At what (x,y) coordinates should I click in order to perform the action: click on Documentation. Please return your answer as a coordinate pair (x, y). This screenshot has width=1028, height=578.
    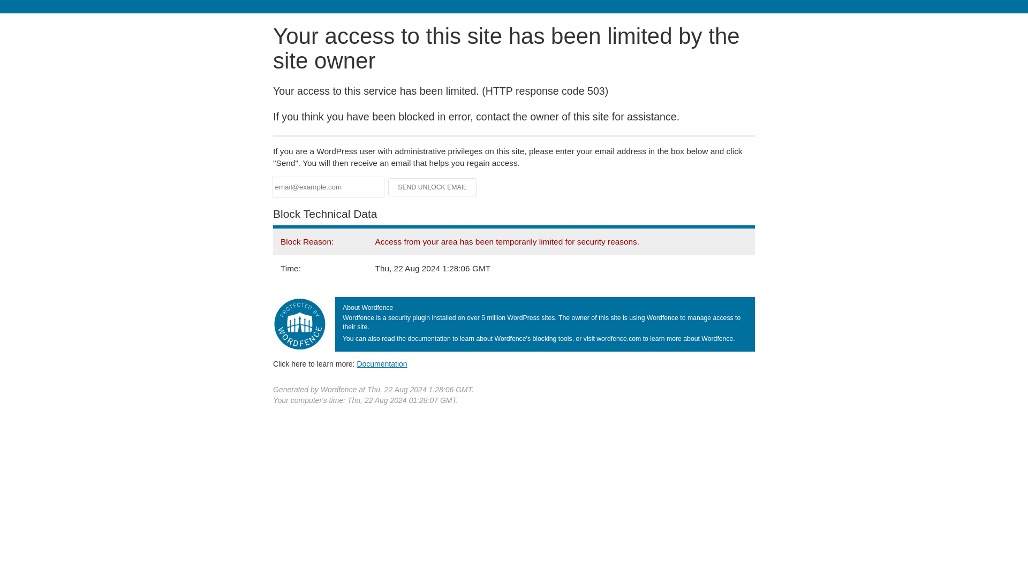
    Looking at the image, I should click on (382, 363).